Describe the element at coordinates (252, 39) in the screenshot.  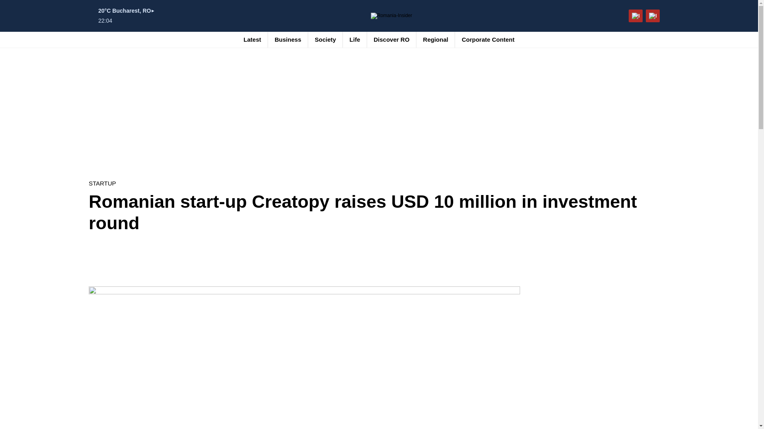
I see `Latest` at that location.